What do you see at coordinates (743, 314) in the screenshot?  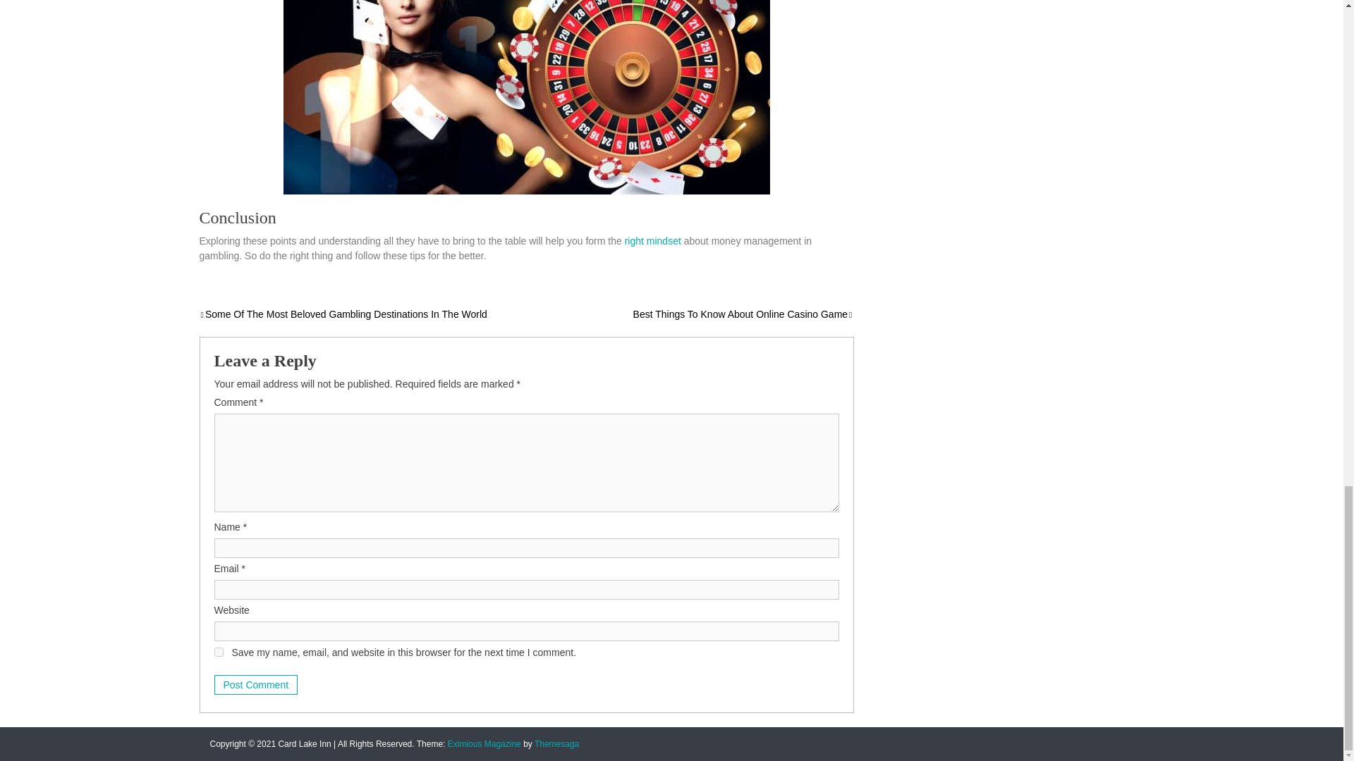 I see `Best Things To Know About Online Casino Game` at bounding box center [743, 314].